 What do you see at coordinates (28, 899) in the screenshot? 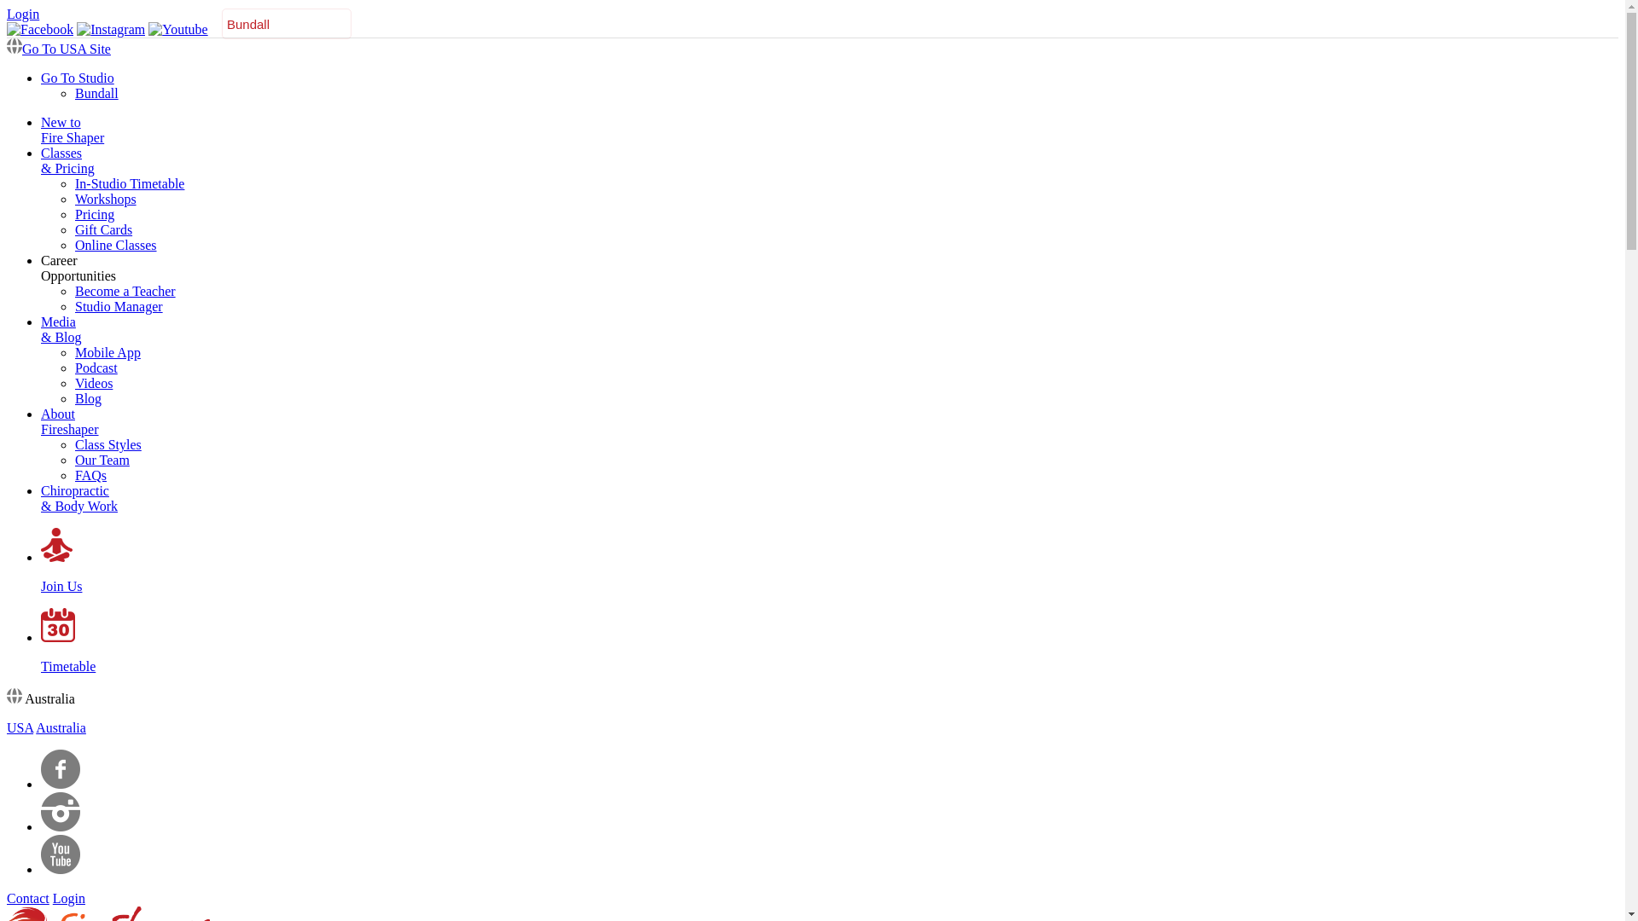
I see `Contact` at bounding box center [28, 899].